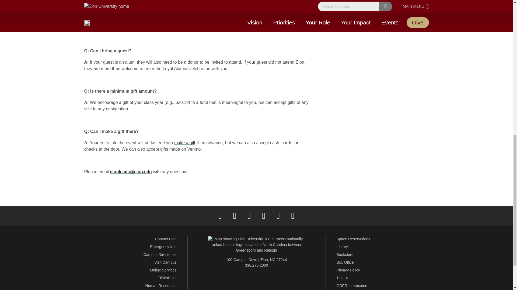 Image resolution: width=517 pixels, height=290 pixels. What do you see at coordinates (292, 215) in the screenshot?
I see `Full Social Media List` at bounding box center [292, 215].